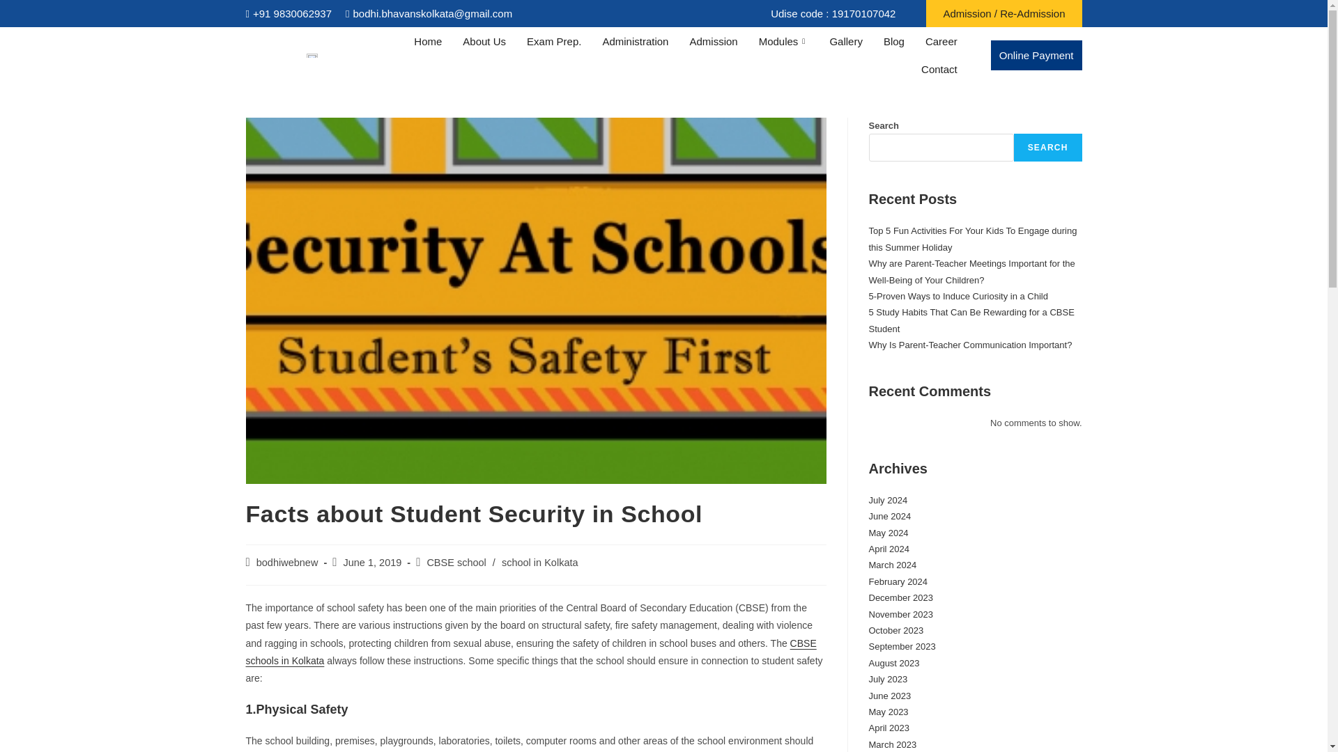 The image size is (1338, 752). I want to click on Home, so click(428, 40).